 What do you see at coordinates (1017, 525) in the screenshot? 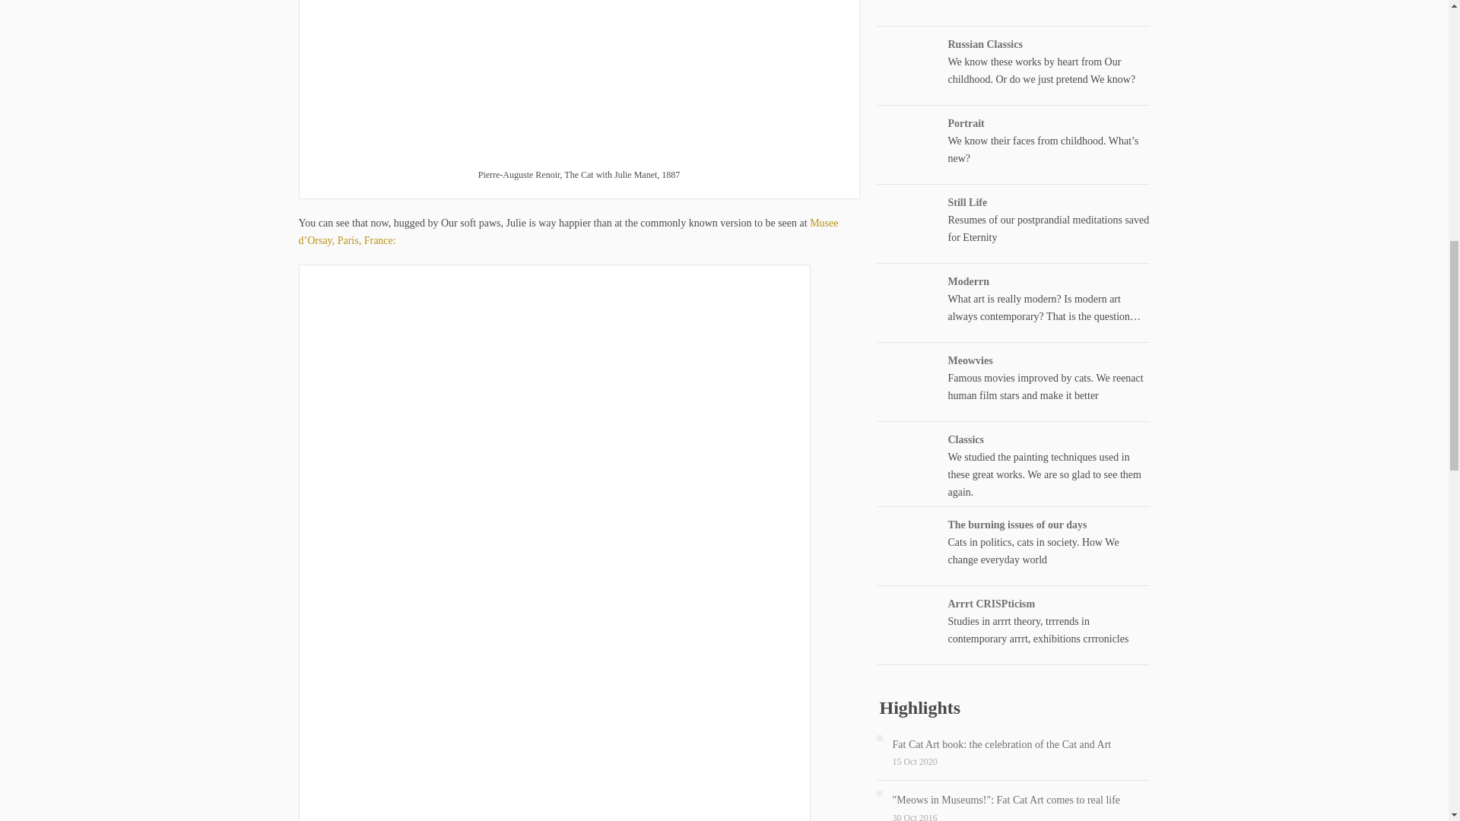
I see `View all posts filed under The burning issues of our days` at bounding box center [1017, 525].